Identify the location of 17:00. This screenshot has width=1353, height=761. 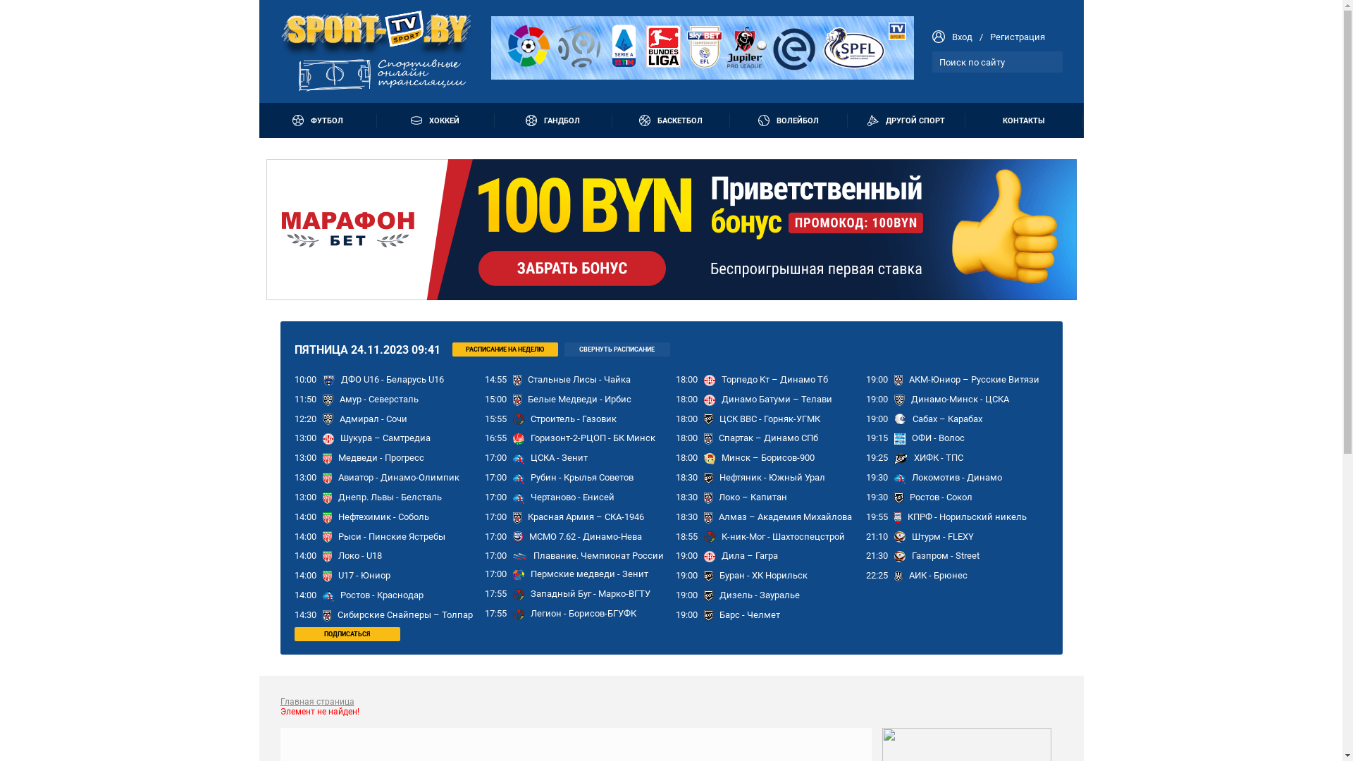
(496, 574).